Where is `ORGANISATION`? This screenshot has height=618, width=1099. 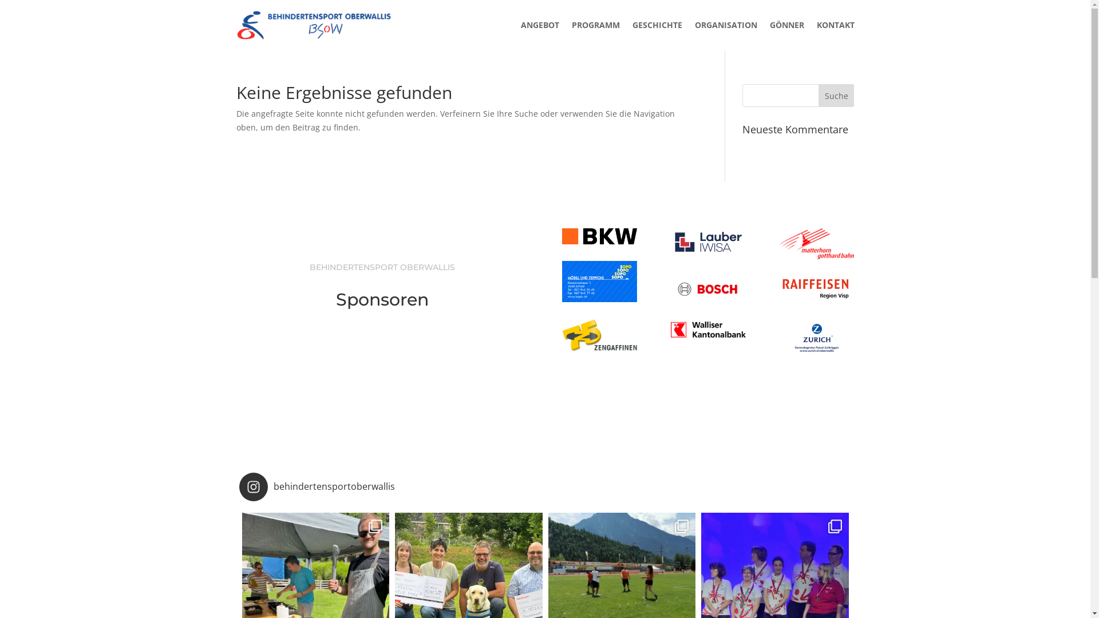
ORGANISATION is located at coordinates (726, 25).